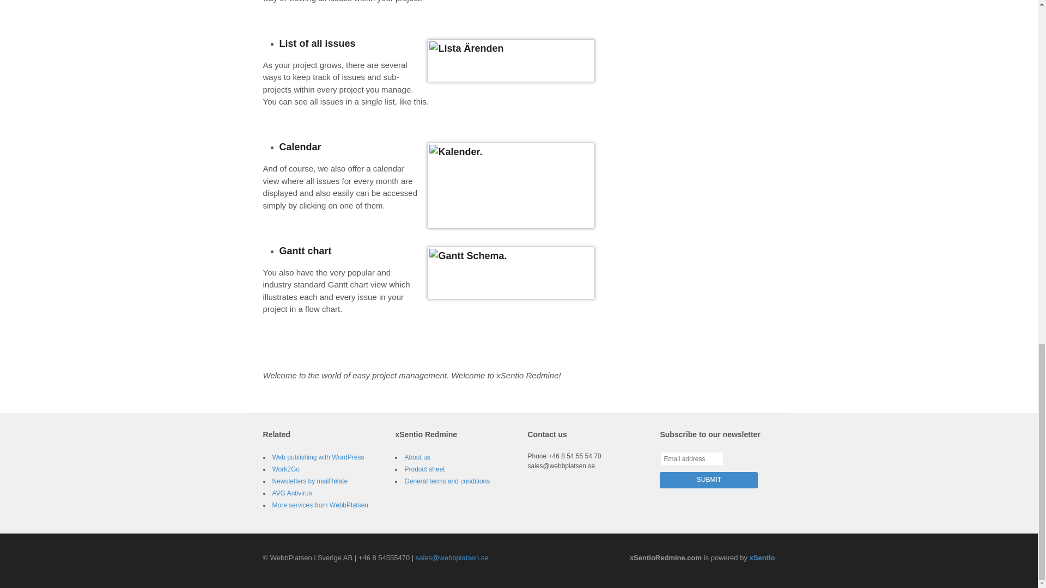 This screenshot has height=588, width=1046. Describe the element at coordinates (708, 480) in the screenshot. I see `Submit` at that location.